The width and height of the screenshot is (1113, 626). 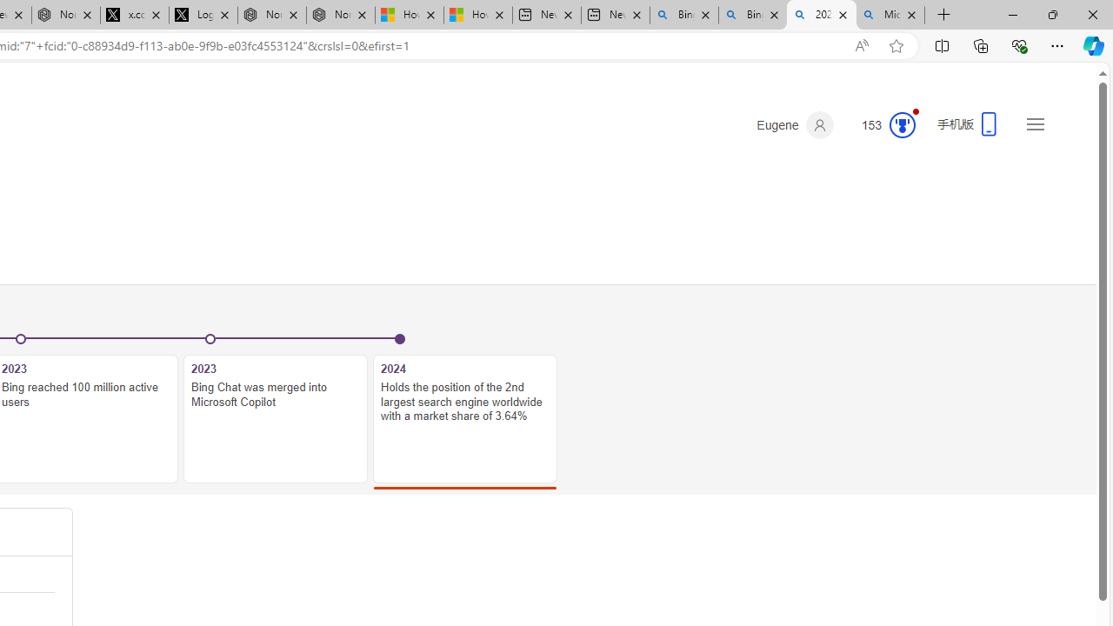 What do you see at coordinates (477, 16) in the screenshot?
I see `How to Use a Monitor With Your Closed Laptop` at bounding box center [477, 16].